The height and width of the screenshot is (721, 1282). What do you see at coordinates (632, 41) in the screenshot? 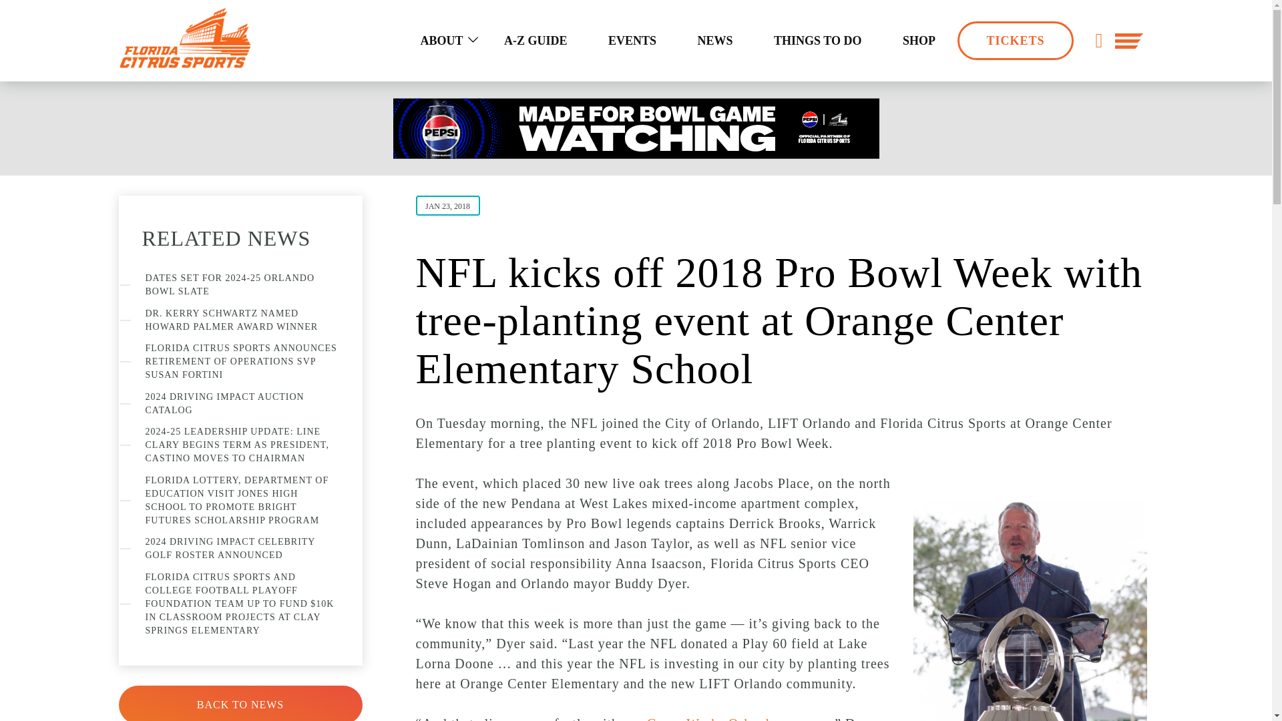
I see `EVENTS` at bounding box center [632, 41].